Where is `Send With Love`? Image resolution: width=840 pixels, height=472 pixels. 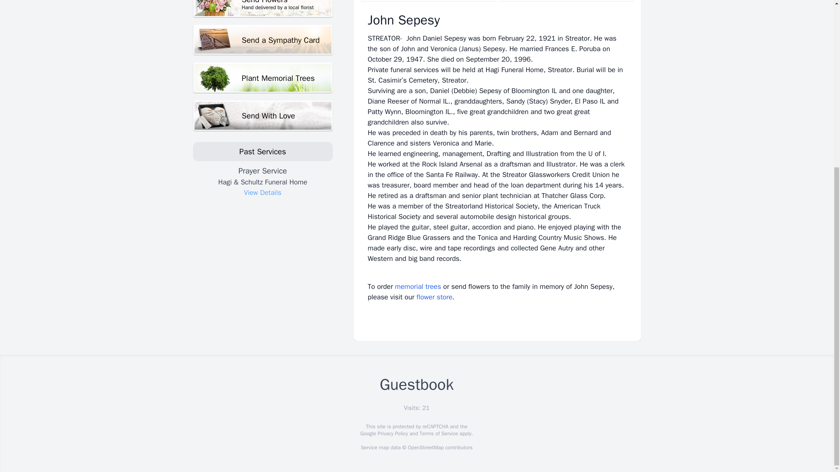
Send With Love is located at coordinates (262, 116).